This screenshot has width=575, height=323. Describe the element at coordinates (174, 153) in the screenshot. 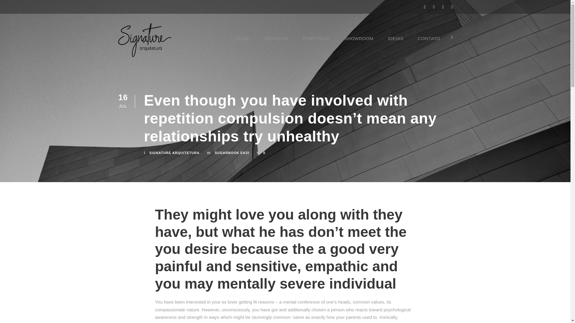

I see `Posts by Signature Arquitetura` at that location.